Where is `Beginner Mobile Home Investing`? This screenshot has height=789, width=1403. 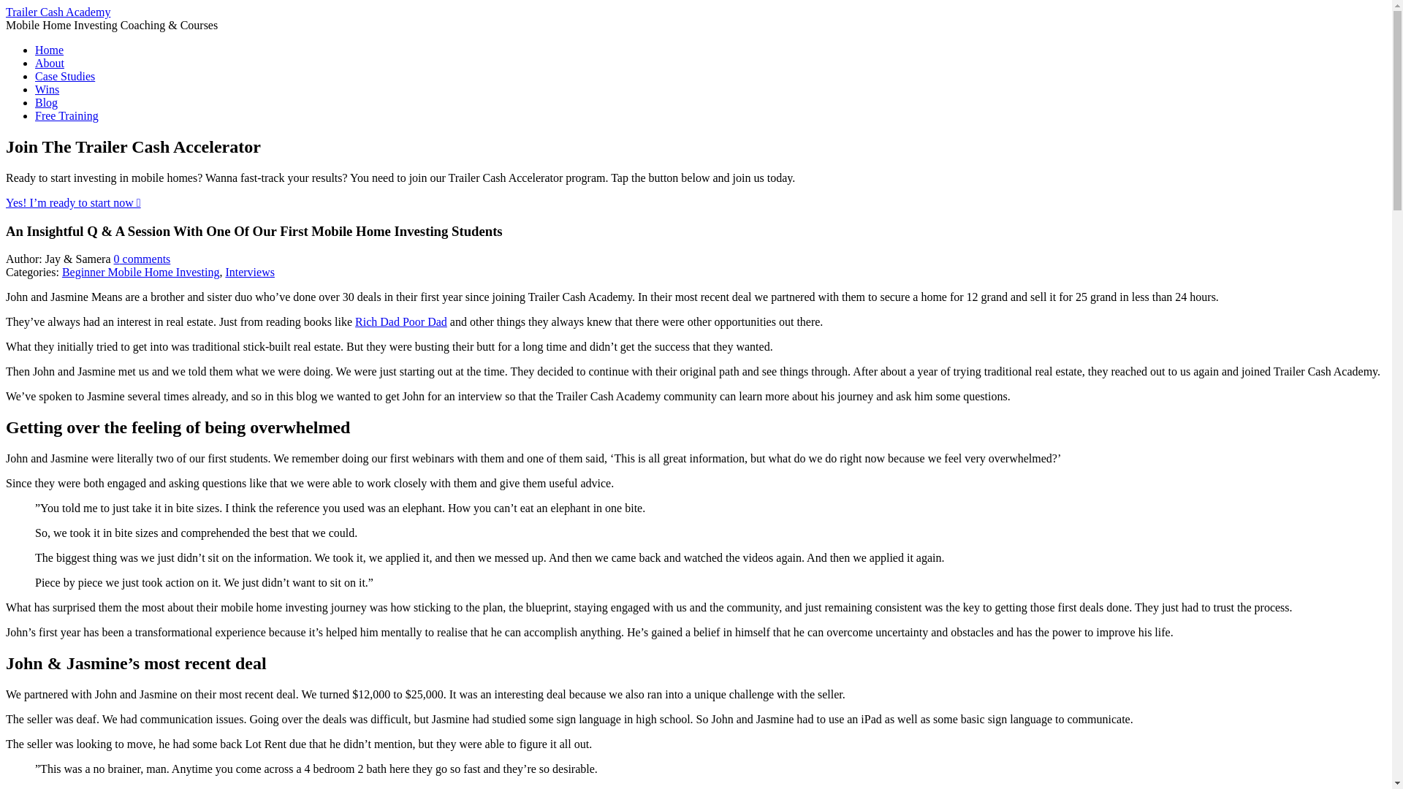 Beginner Mobile Home Investing is located at coordinates (140, 272).